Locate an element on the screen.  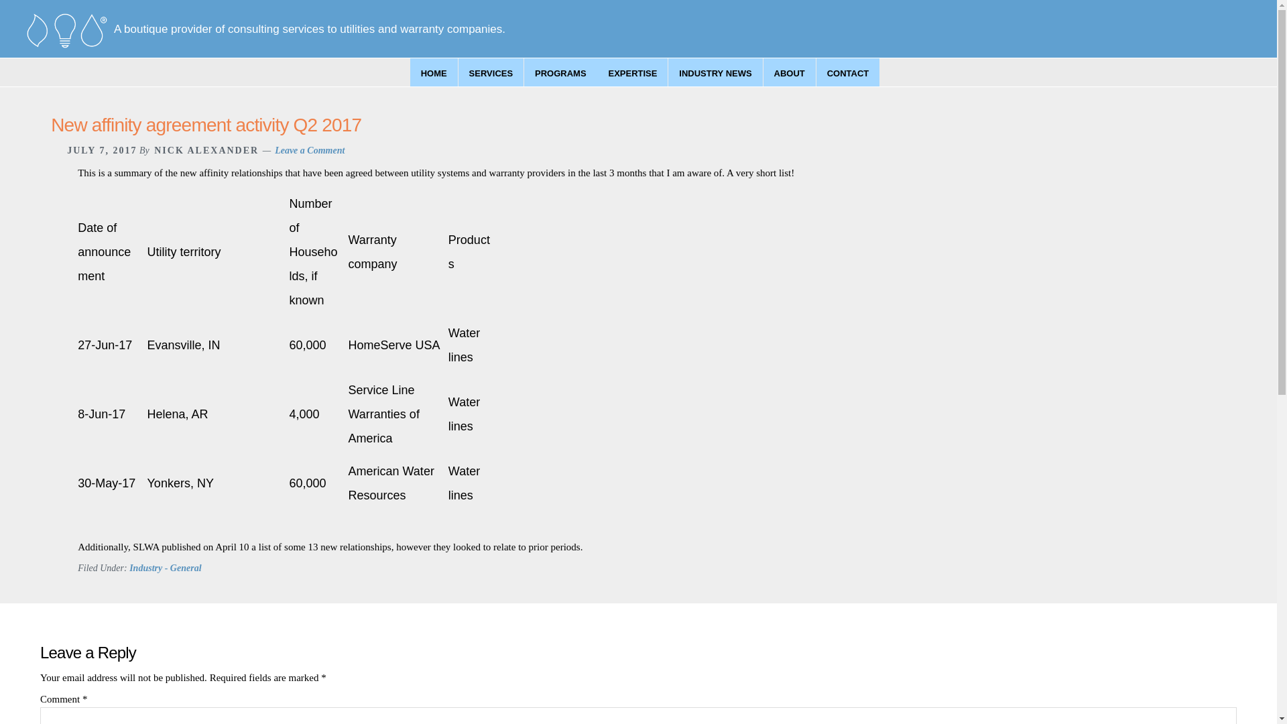
HOME is located at coordinates (434, 72).